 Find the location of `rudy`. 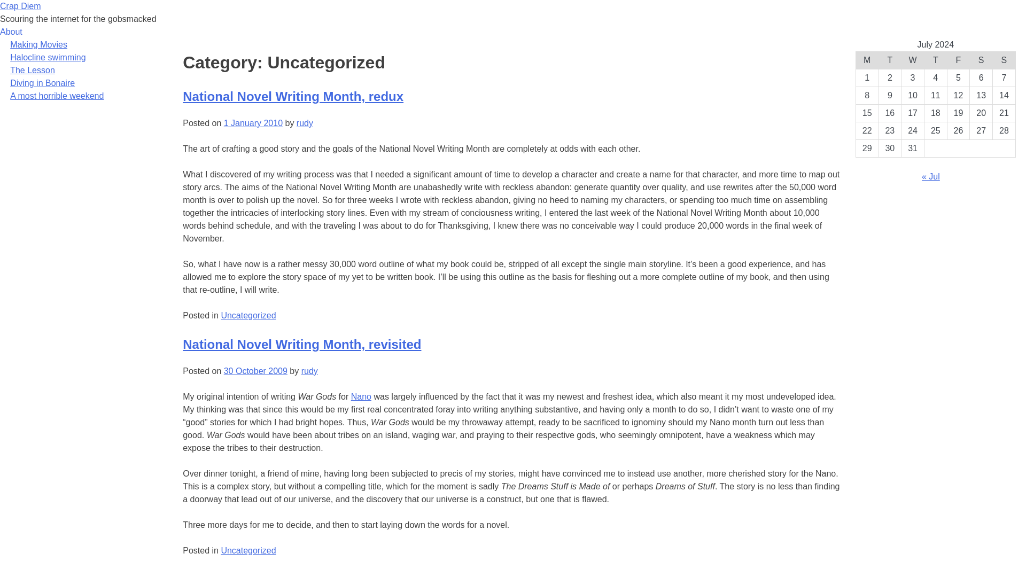

rudy is located at coordinates (305, 123).